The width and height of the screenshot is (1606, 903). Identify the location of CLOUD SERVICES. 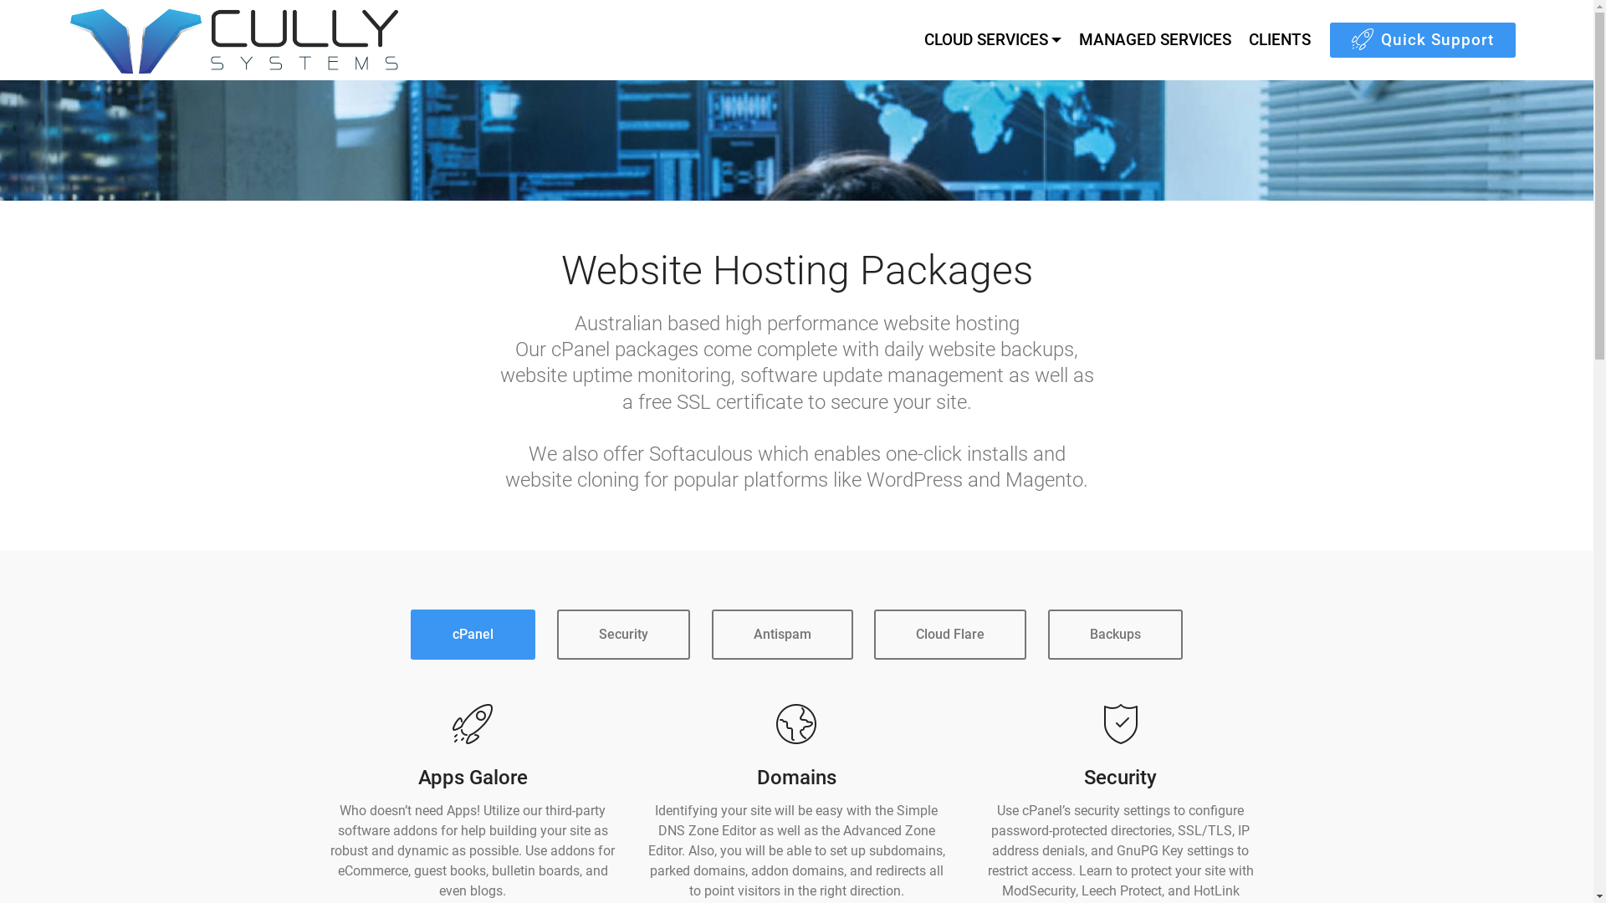
(993, 40).